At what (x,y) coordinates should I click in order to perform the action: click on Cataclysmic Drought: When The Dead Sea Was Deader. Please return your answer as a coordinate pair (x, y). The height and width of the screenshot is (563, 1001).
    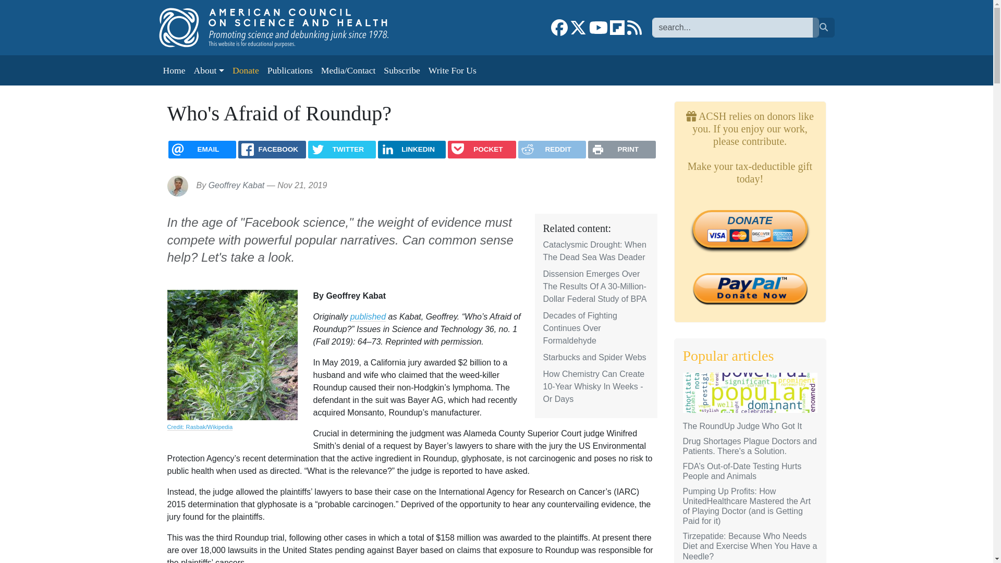
    Looking at the image, I should click on (595, 251).